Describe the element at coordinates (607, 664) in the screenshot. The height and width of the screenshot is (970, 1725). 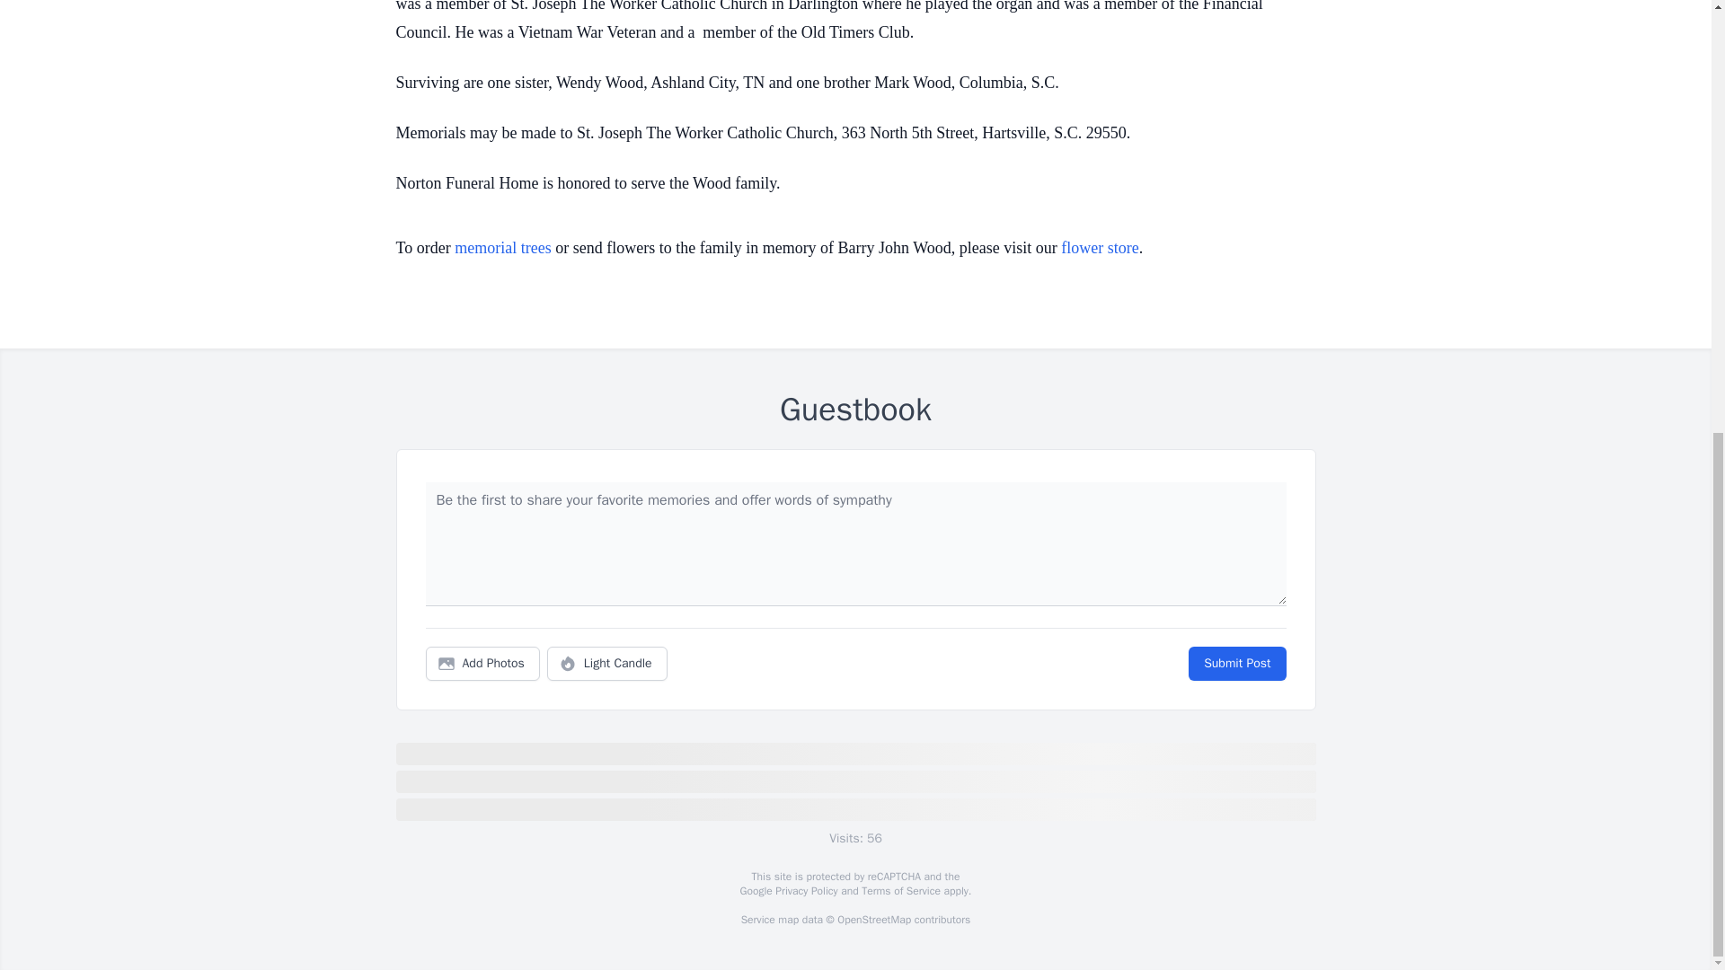
I see `Light Candle` at that location.